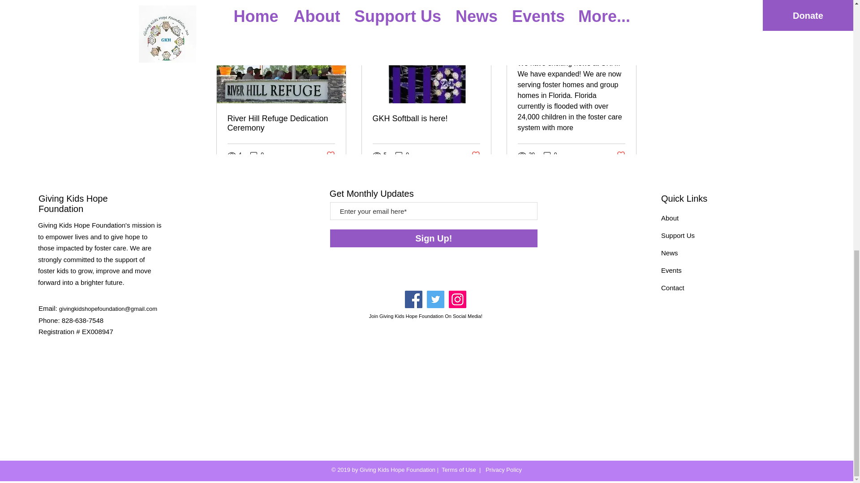 This screenshot has height=483, width=860. Describe the element at coordinates (476, 154) in the screenshot. I see `Post not marked as liked` at that location.